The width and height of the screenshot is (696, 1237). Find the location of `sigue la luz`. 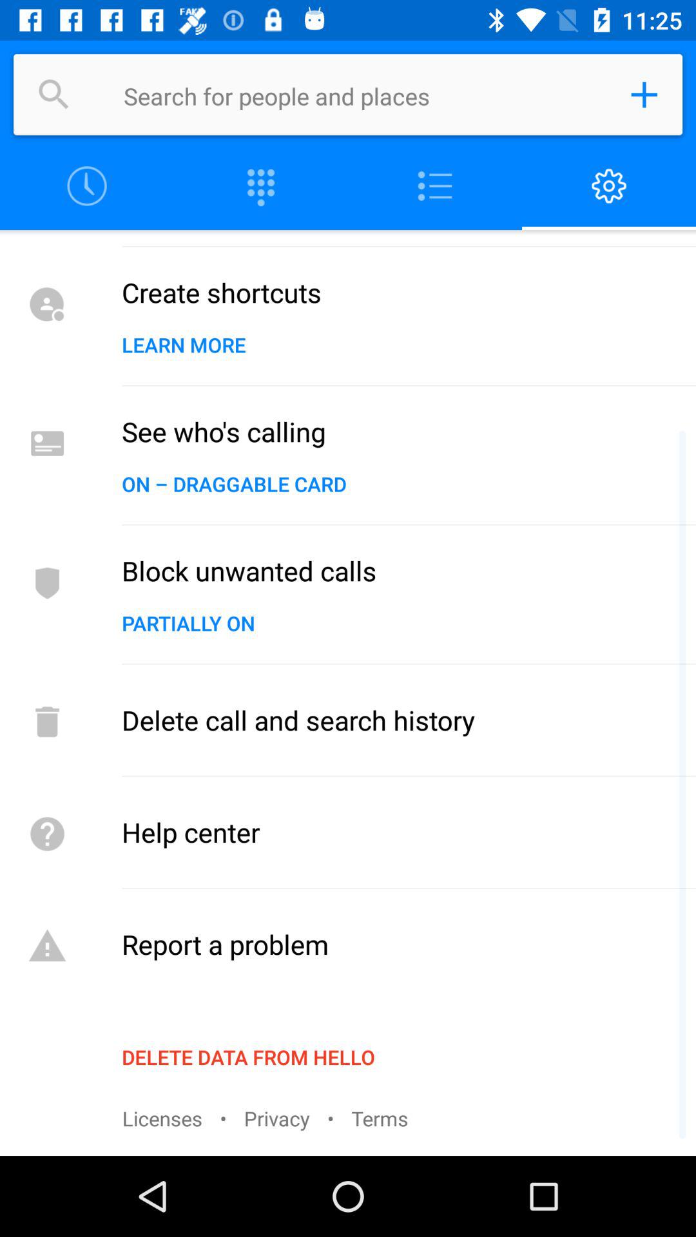

sigue la luz is located at coordinates (435, 187).